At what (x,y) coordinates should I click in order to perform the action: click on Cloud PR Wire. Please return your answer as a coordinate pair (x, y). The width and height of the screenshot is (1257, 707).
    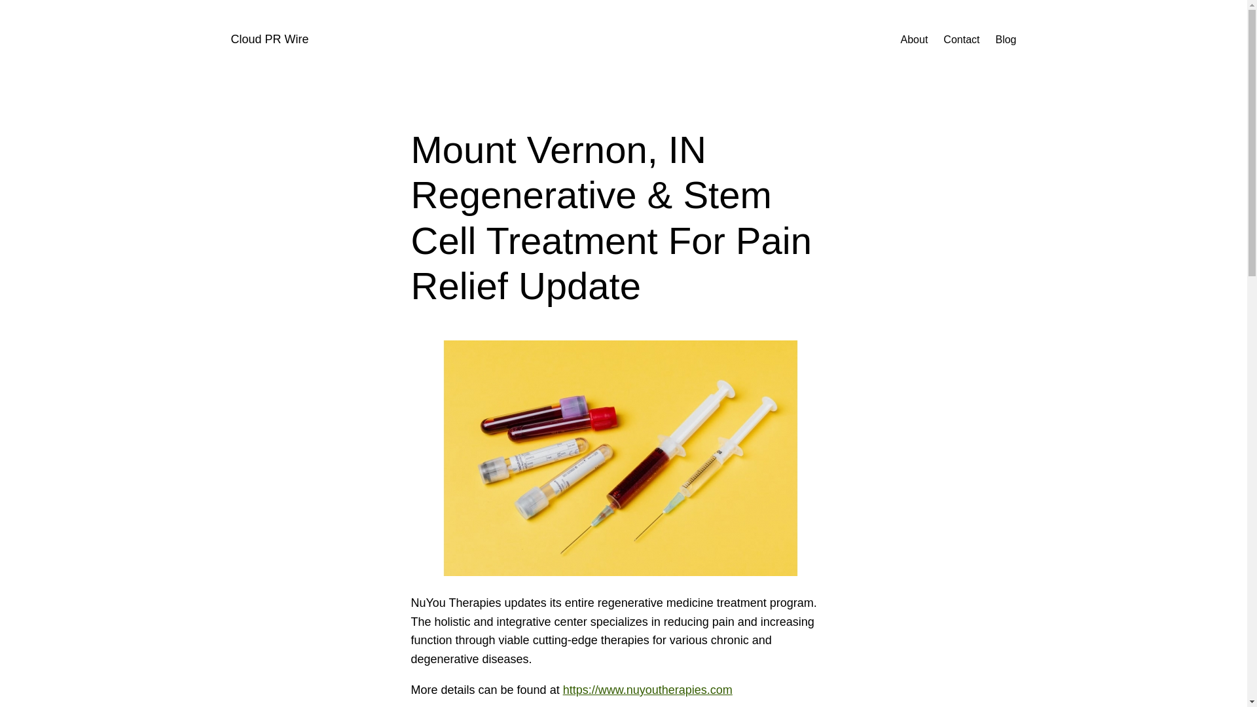
    Looking at the image, I should click on (268, 39).